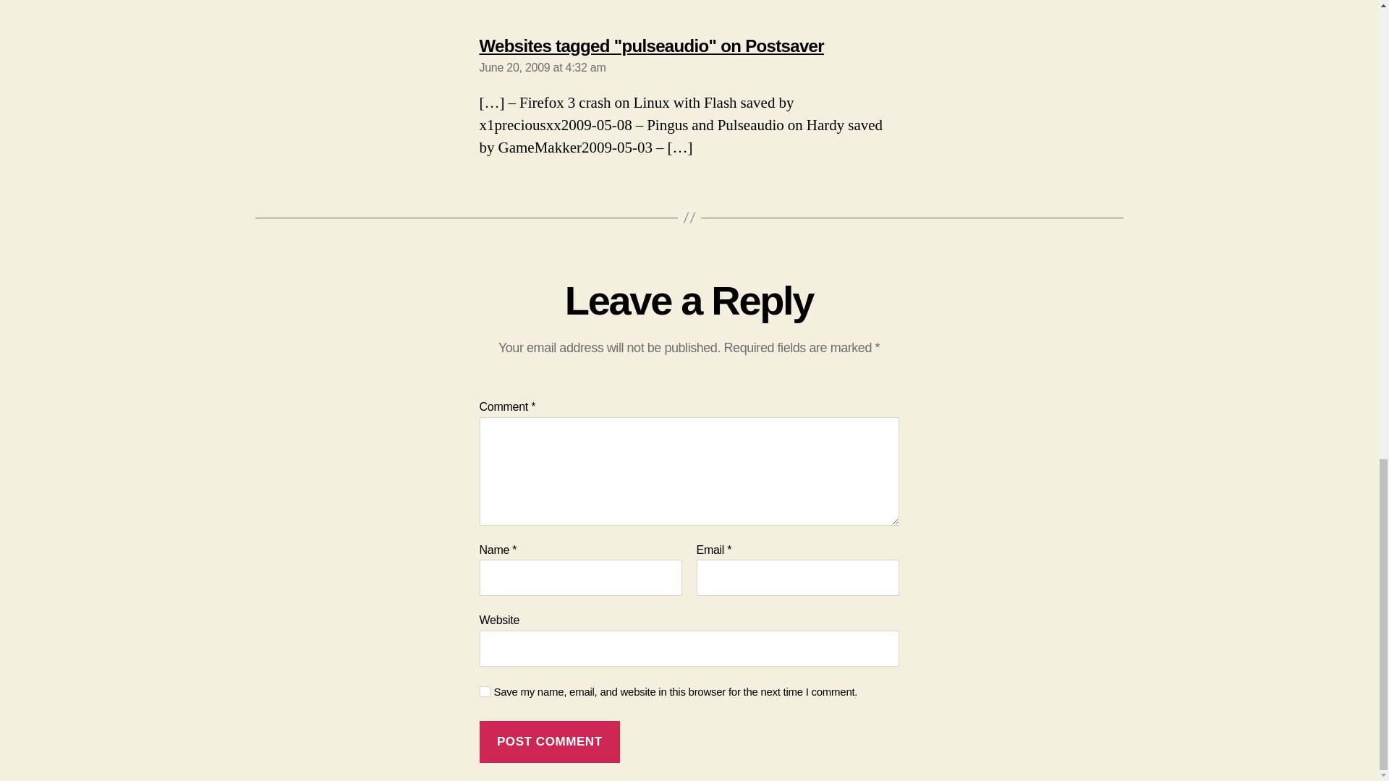  I want to click on Post Comment, so click(549, 742).